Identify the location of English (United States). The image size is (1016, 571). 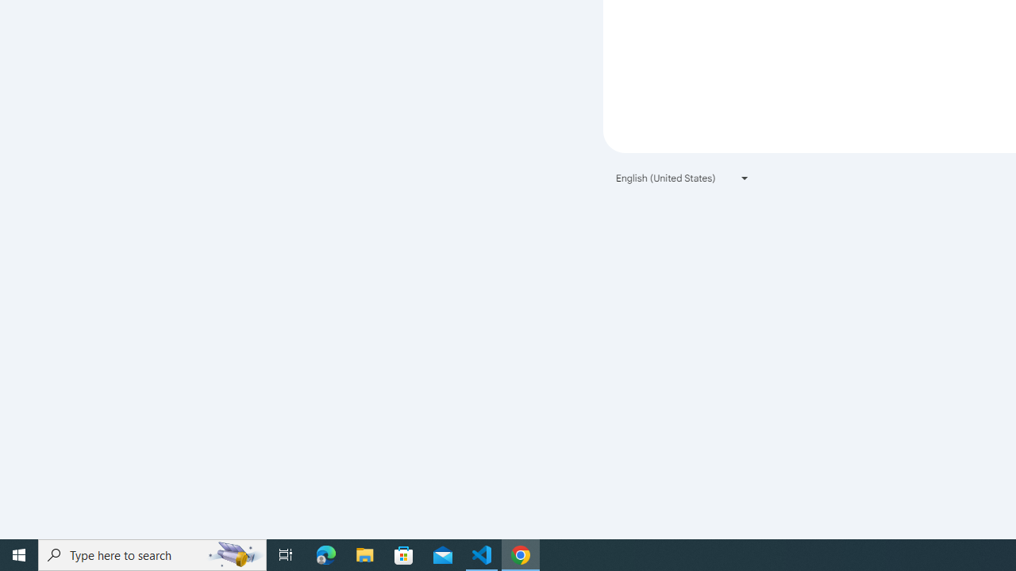
(683, 178).